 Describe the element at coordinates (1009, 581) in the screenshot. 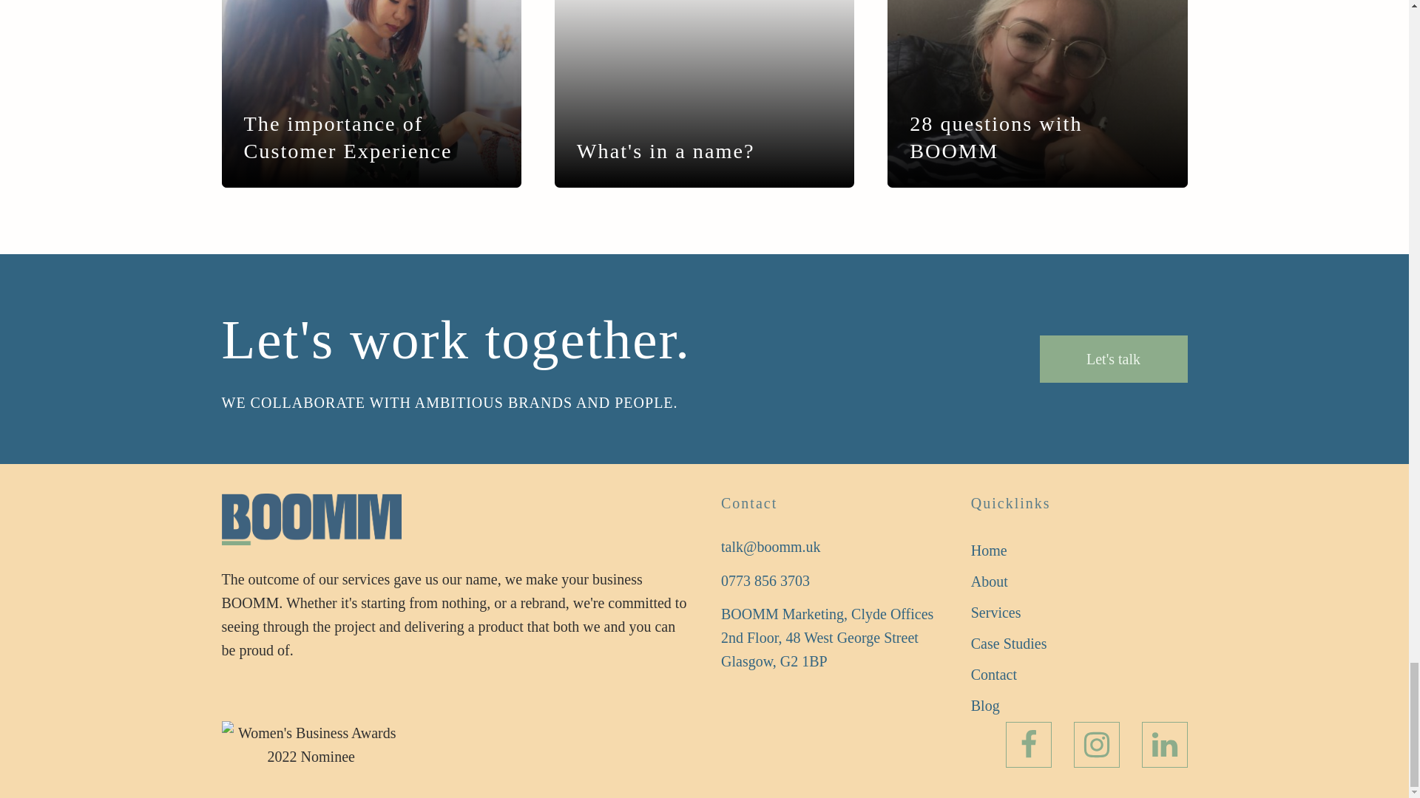

I see `About` at that location.